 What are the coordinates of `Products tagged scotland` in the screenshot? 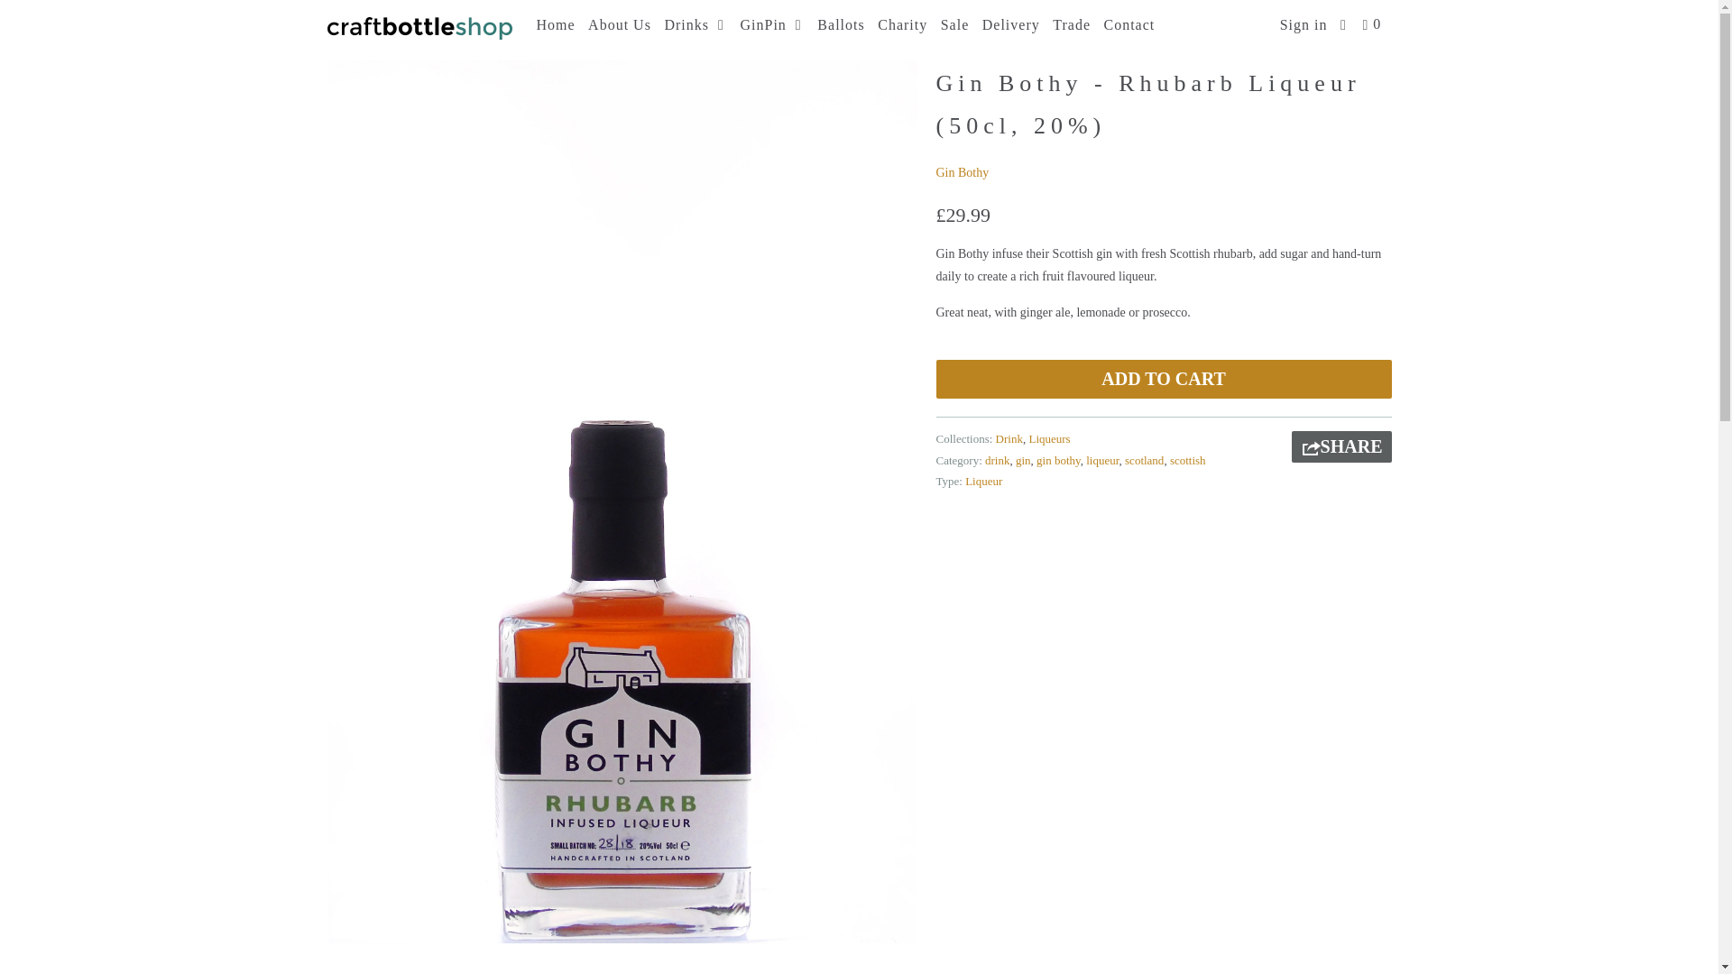 It's located at (1144, 460).